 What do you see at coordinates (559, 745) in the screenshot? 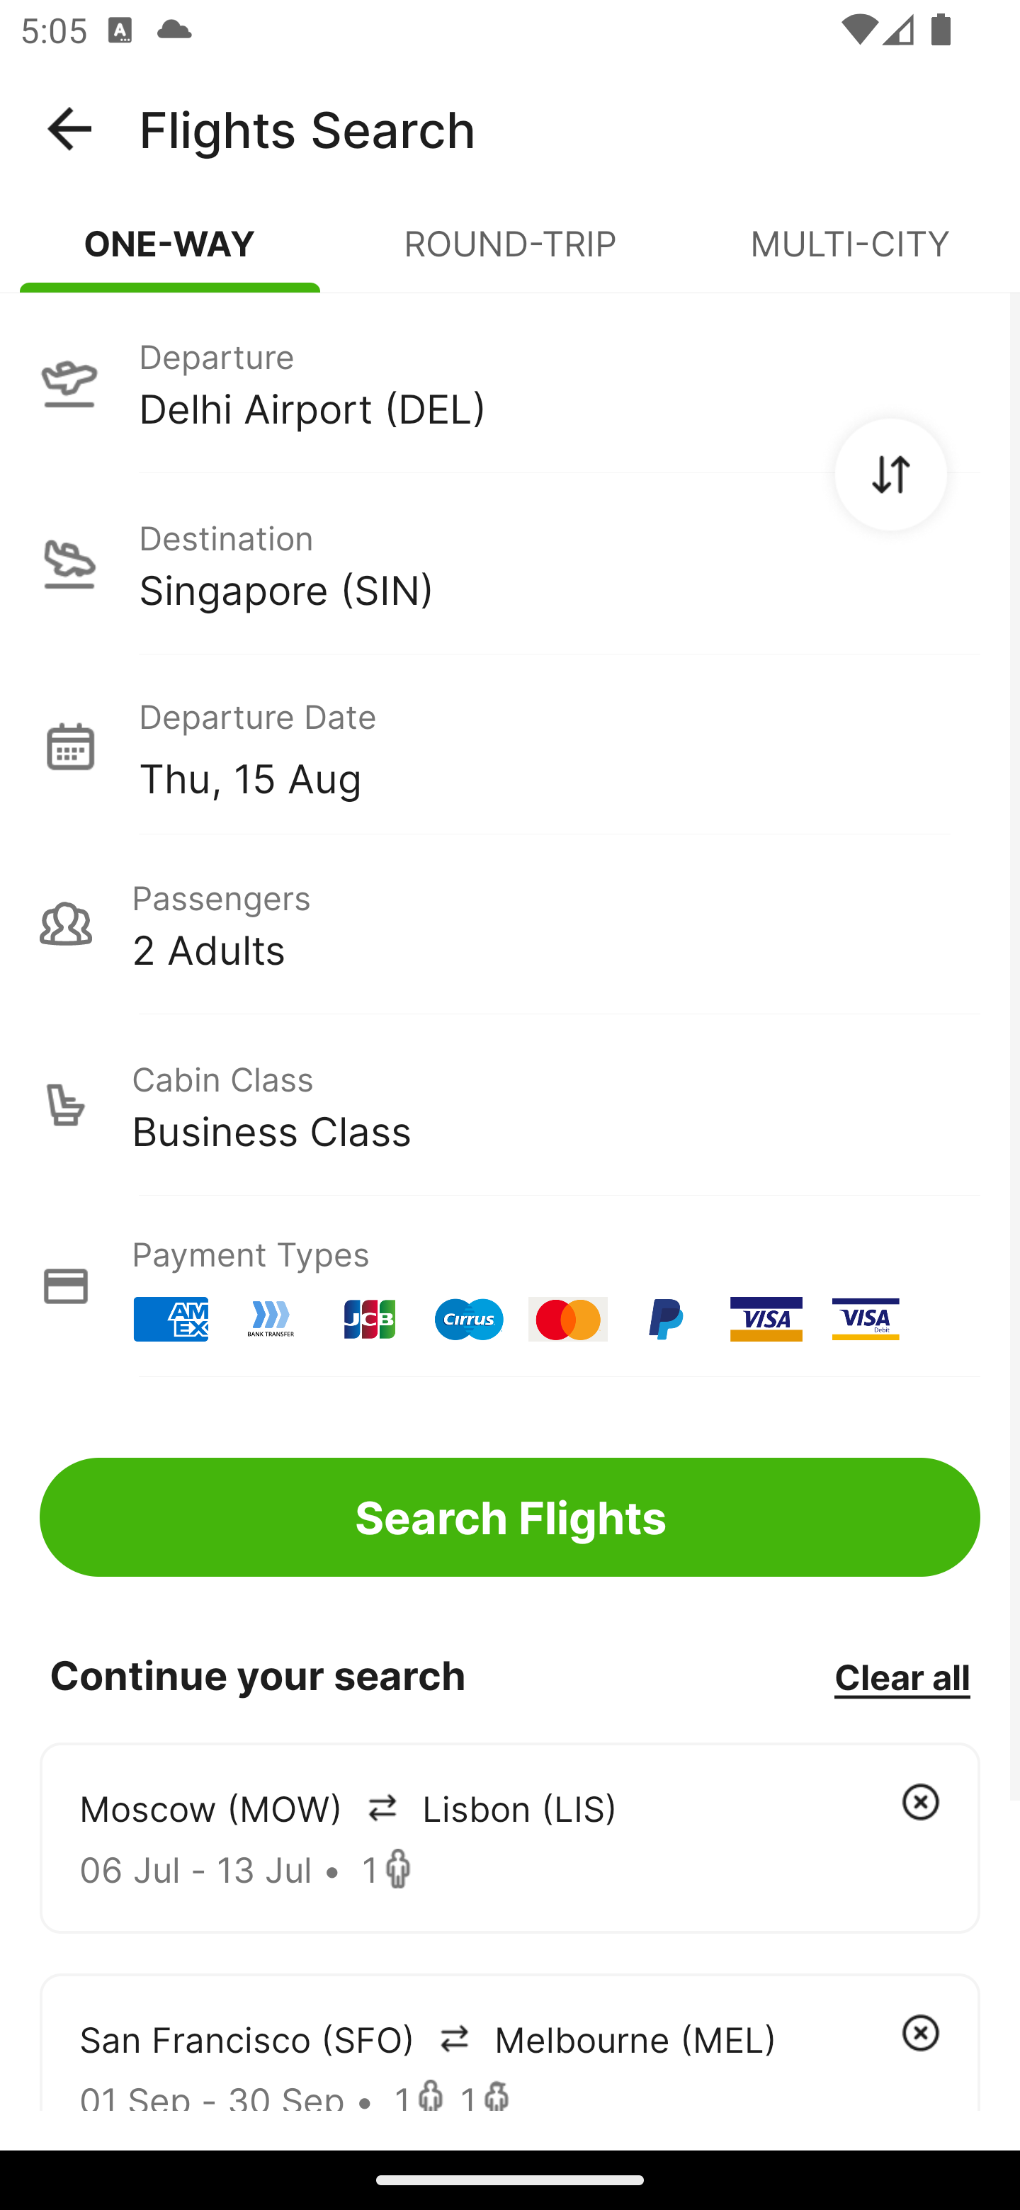
I see `Departure Date Thu, 15 Aug` at bounding box center [559, 745].